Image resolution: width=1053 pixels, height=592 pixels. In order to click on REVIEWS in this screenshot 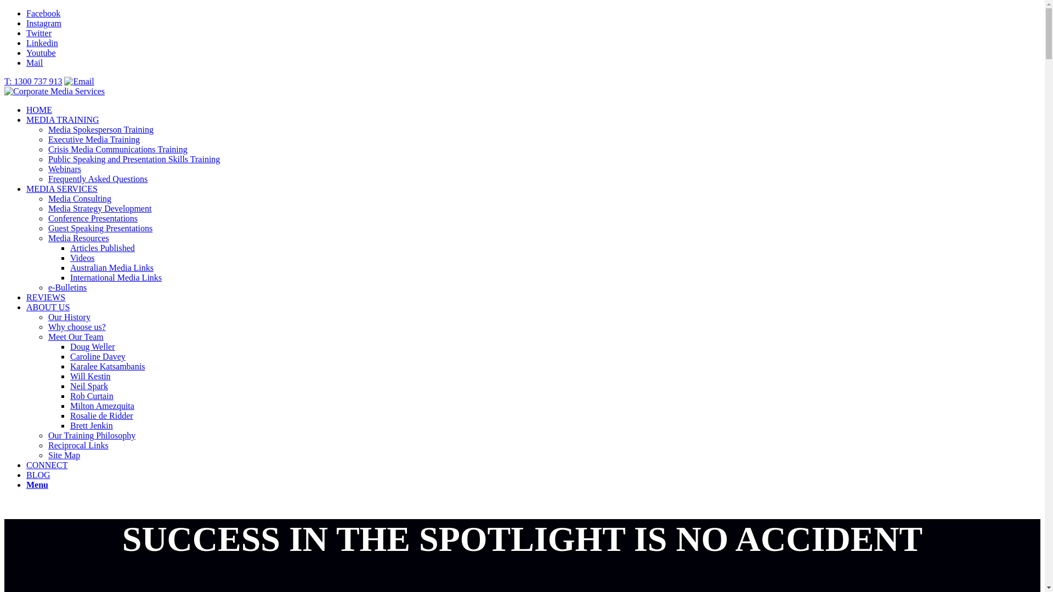, I will do `click(46, 297)`.